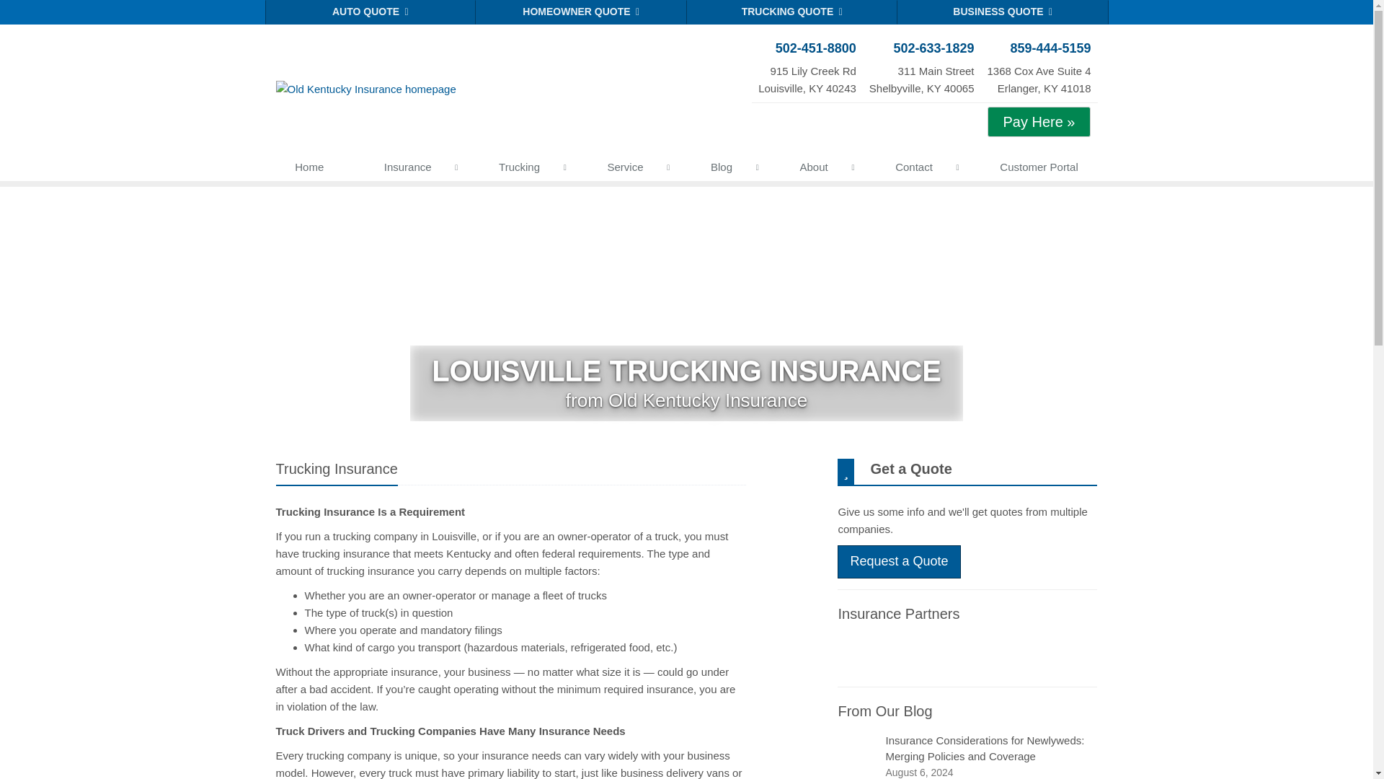 The image size is (1384, 779). I want to click on Insurance, so click(1039, 170).